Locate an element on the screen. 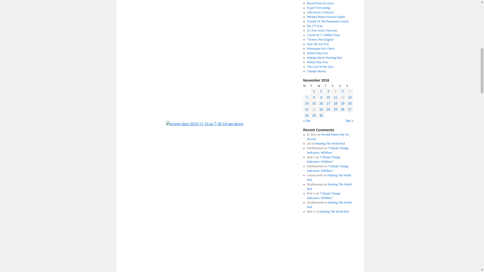 Image resolution: width=484 pixels, height=272 pixels. Thursday is located at coordinates (328, 86).